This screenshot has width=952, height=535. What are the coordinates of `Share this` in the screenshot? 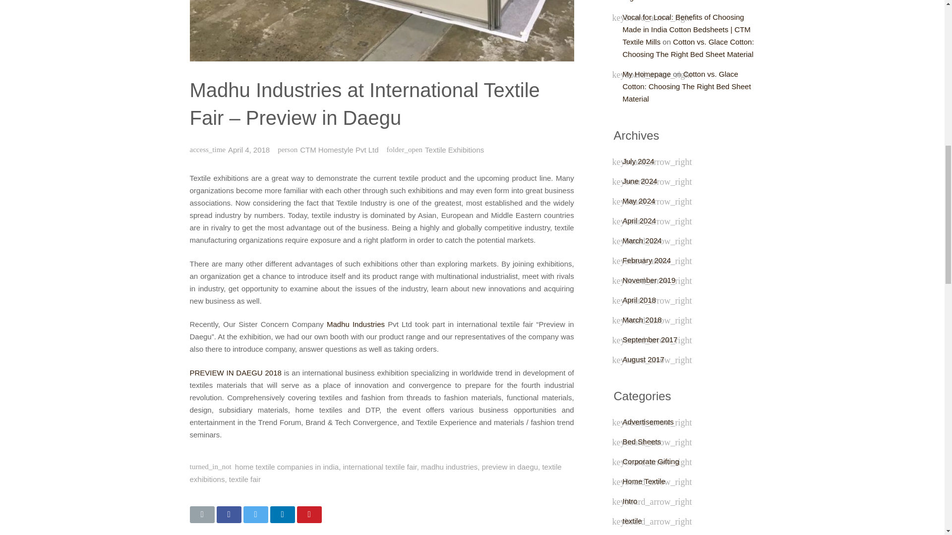 It's located at (228, 514).